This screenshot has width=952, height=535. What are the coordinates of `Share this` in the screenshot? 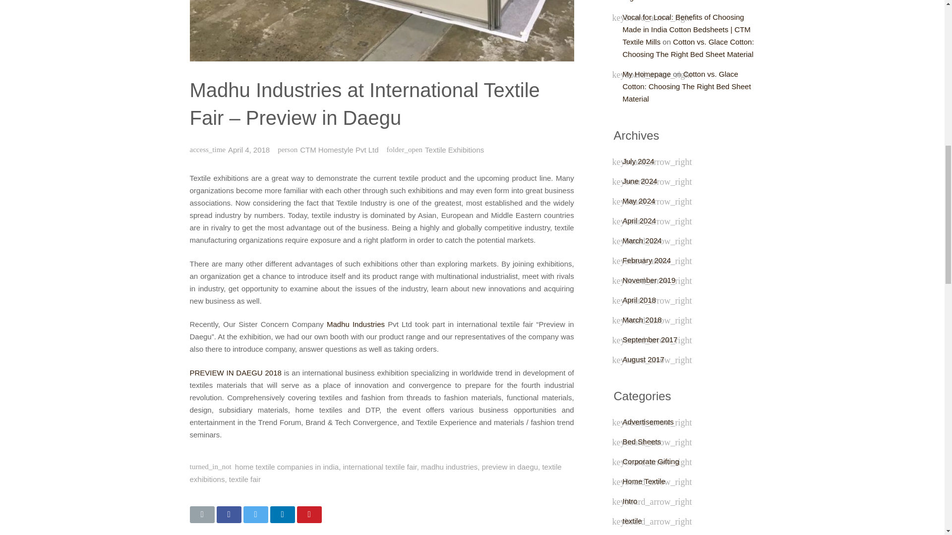 It's located at (228, 514).